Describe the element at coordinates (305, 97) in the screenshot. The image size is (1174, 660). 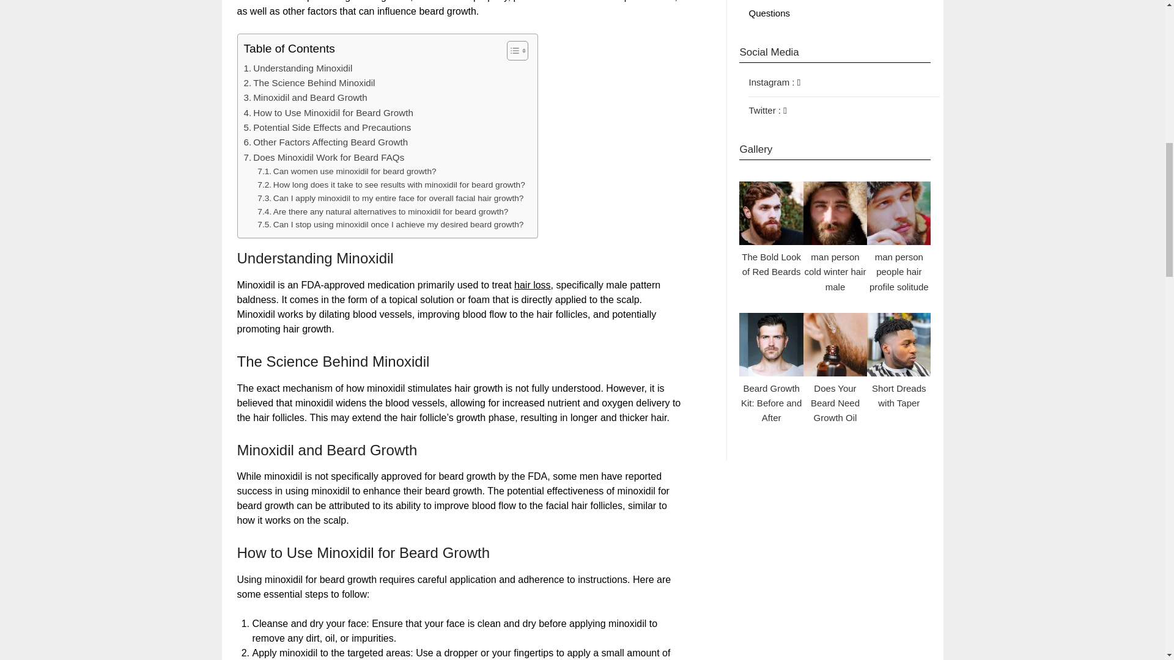
I see `Minoxidil and Beard Growth` at that location.